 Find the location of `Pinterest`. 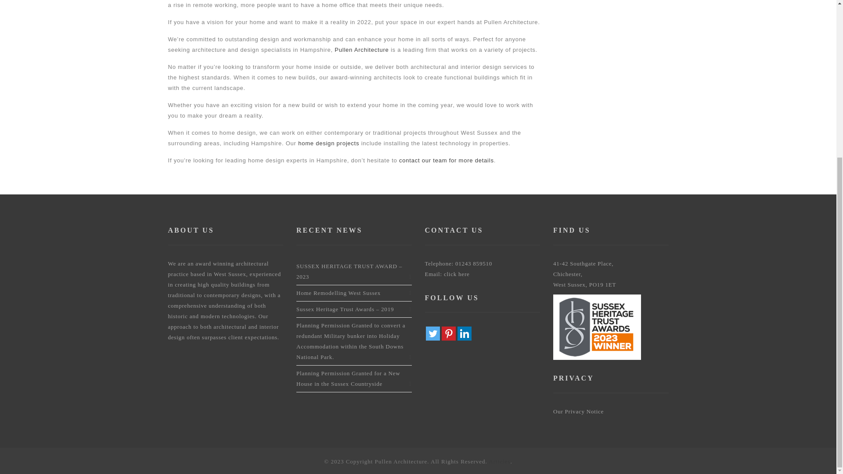

Pinterest is located at coordinates (449, 334).